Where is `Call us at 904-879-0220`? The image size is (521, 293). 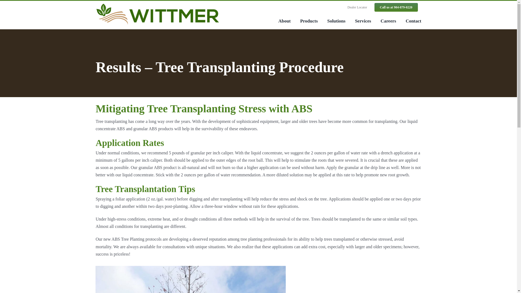
Call us at 904-879-0220 is located at coordinates (396, 7).